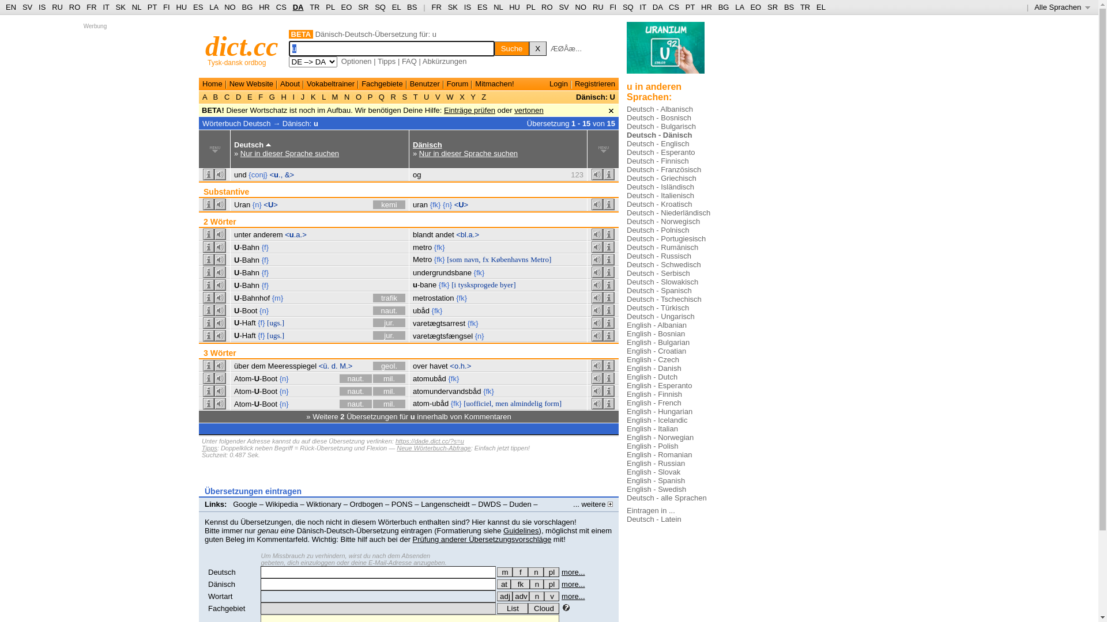  Describe the element at coordinates (513, 608) in the screenshot. I see `List` at that location.